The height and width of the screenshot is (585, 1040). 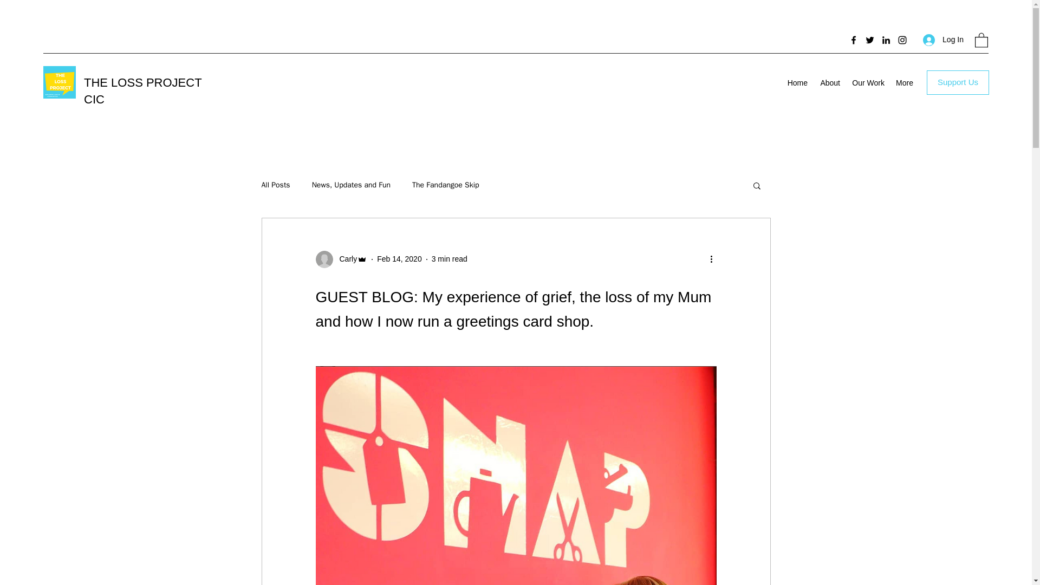 I want to click on Support Us, so click(x=958, y=82).